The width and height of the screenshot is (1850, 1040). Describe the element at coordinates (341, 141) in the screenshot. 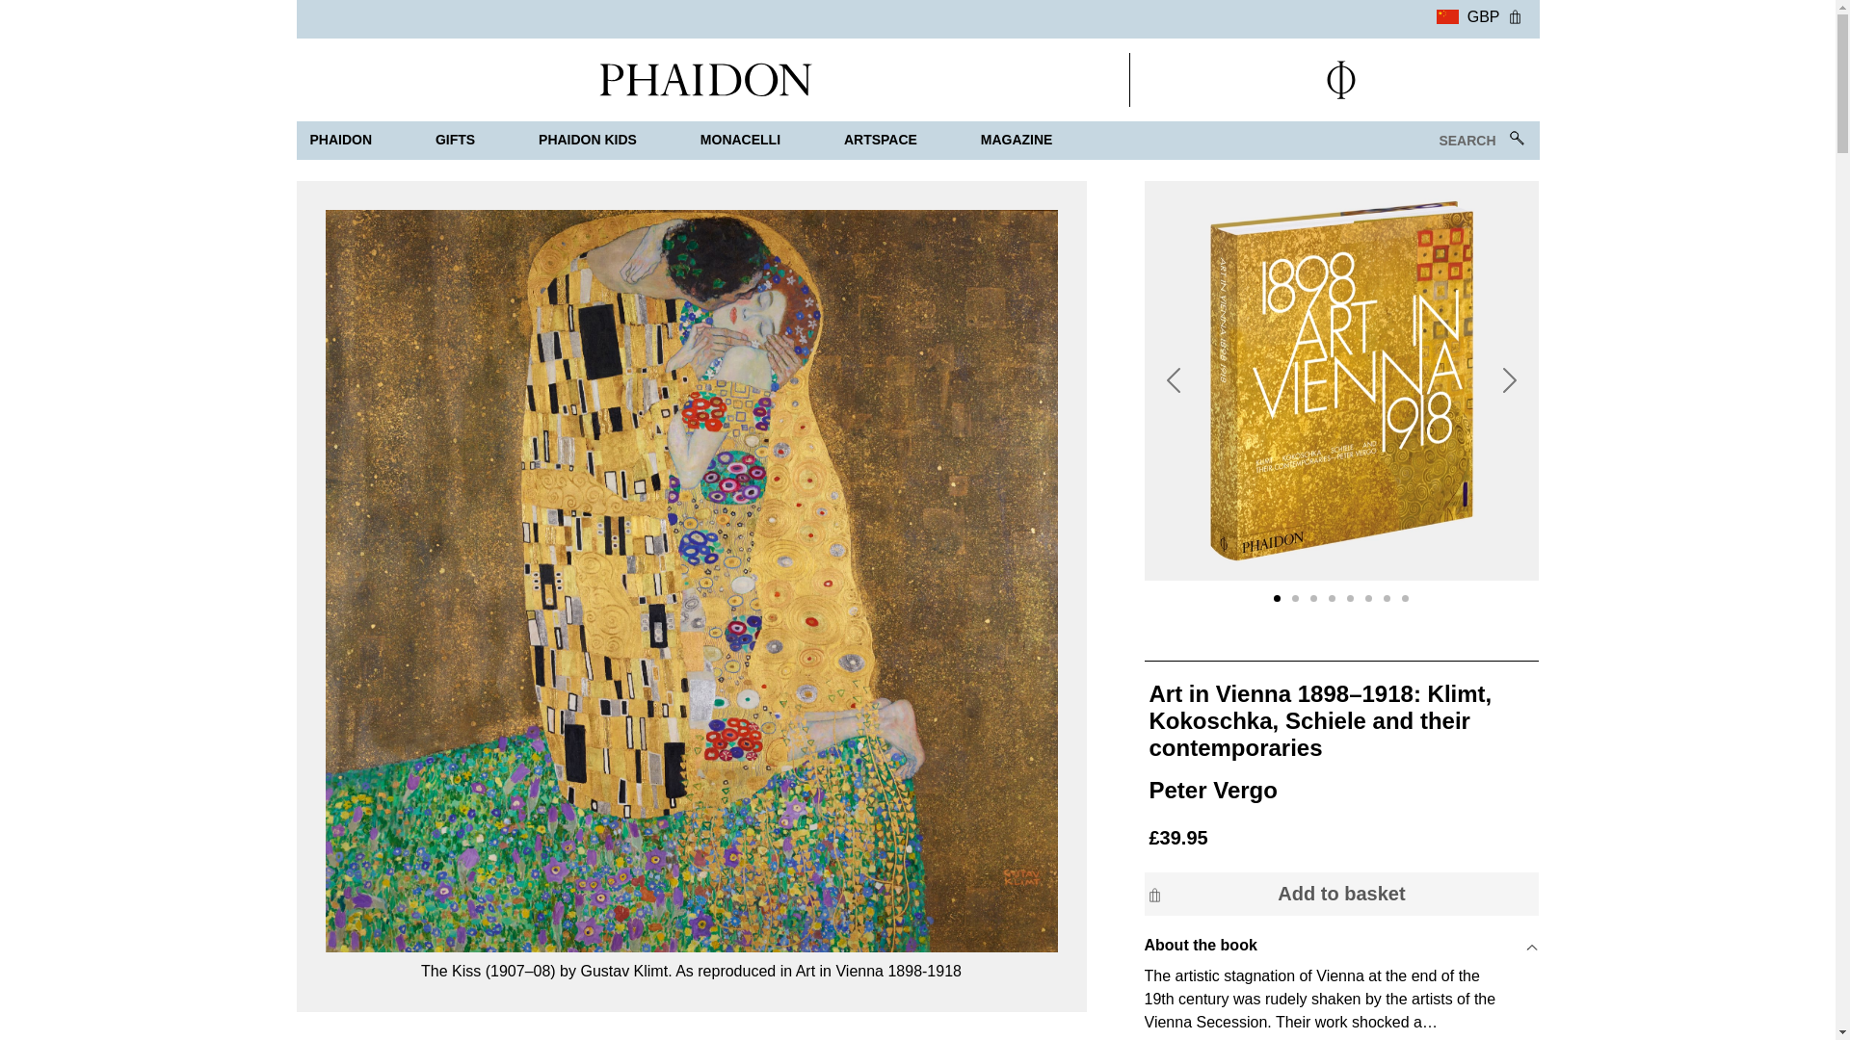

I see `PHAIDON` at that location.